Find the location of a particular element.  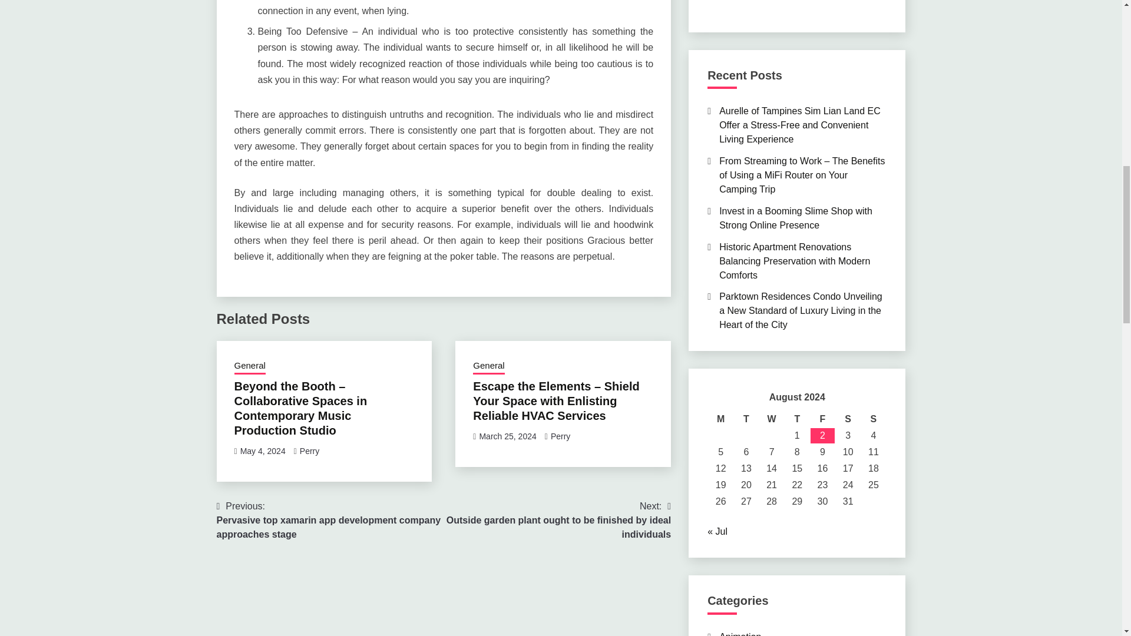

Animation is located at coordinates (740, 634).